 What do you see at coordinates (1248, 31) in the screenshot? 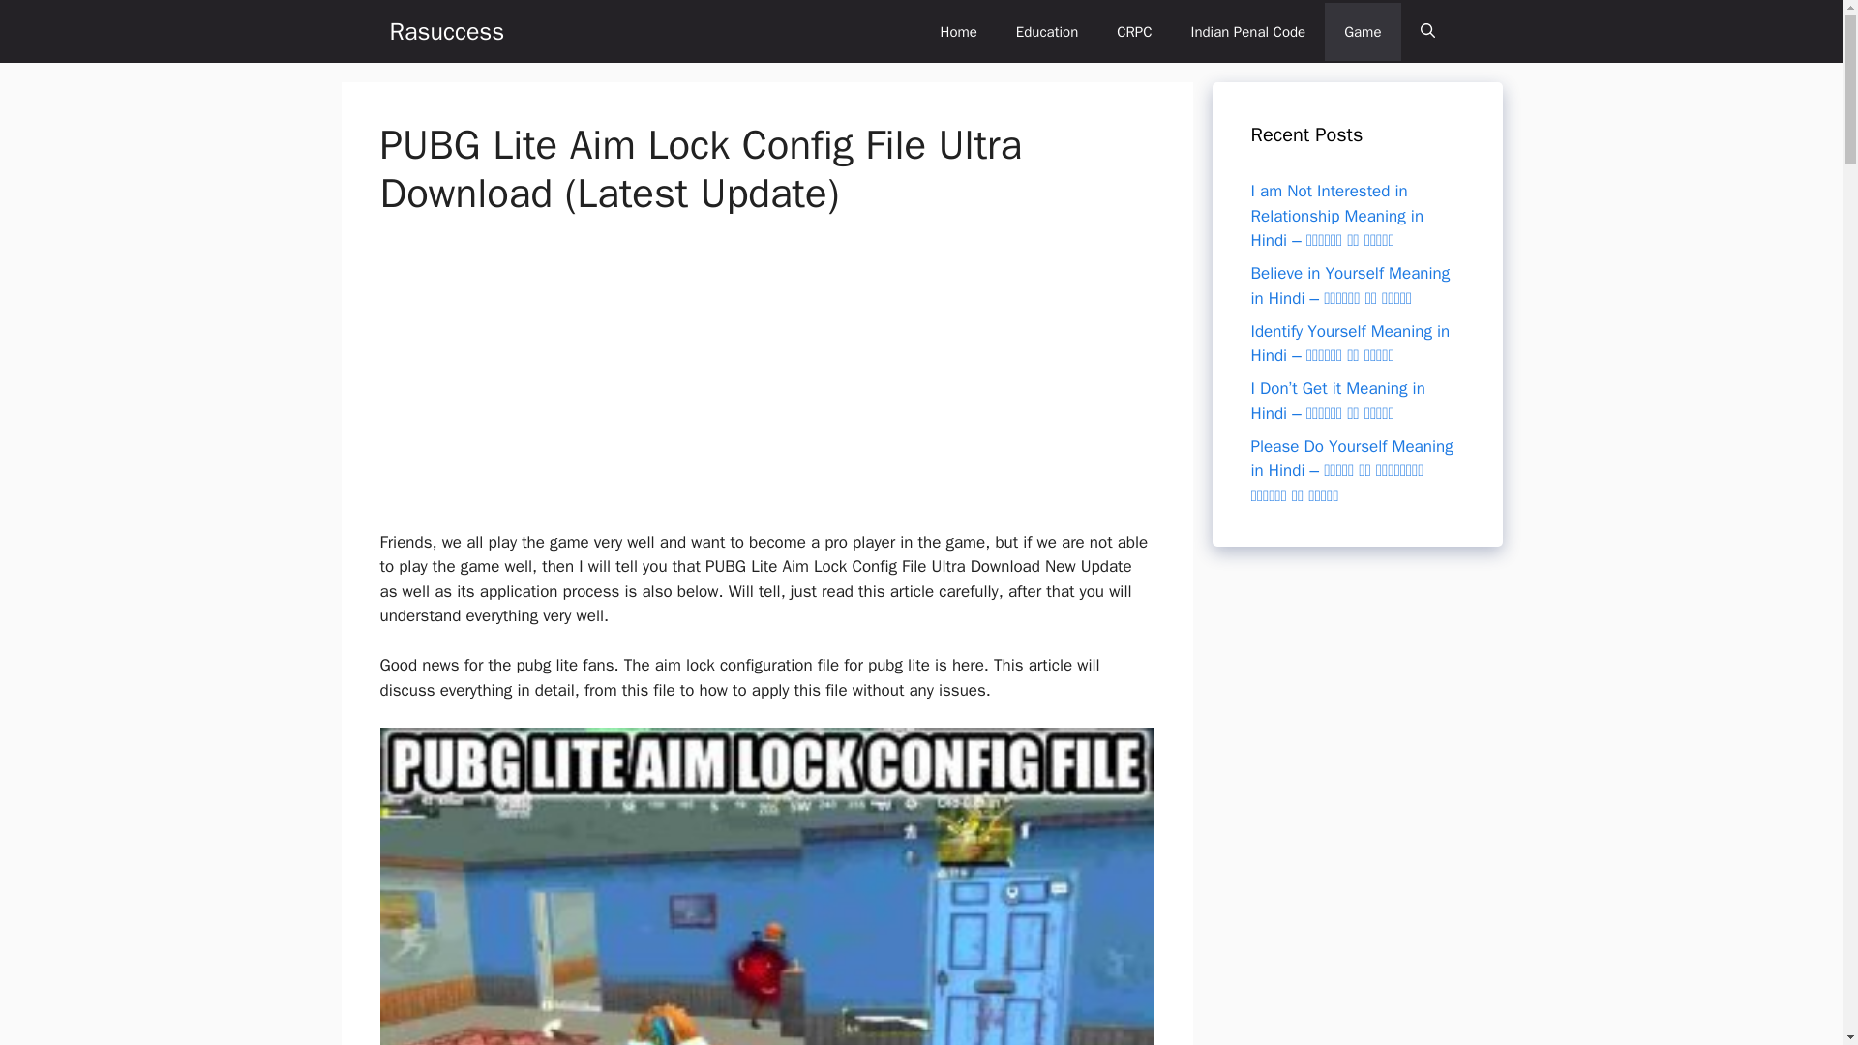
I see `Indian Penal Code` at bounding box center [1248, 31].